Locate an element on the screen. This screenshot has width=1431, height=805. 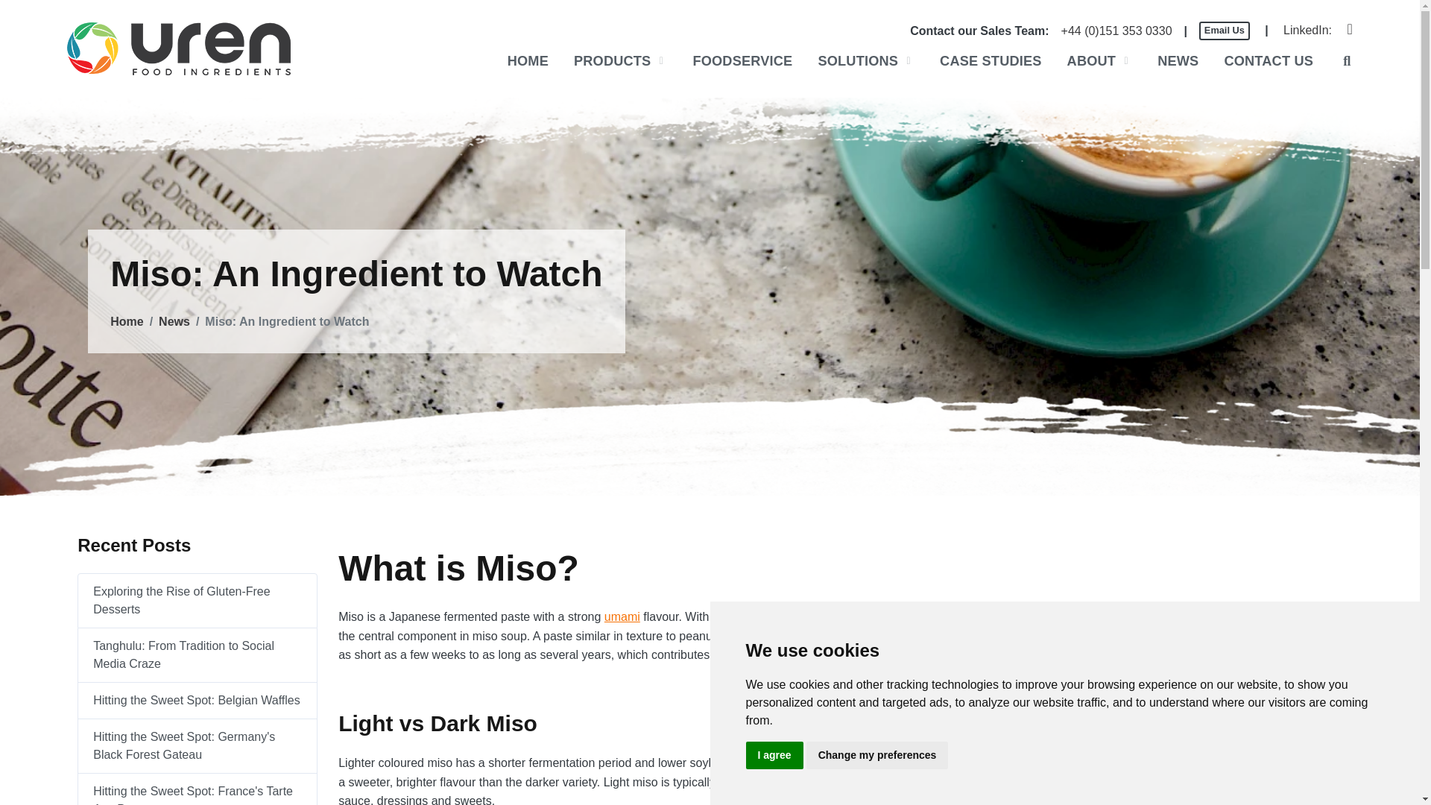
ABOUT is located at coordinates (1100, 61).